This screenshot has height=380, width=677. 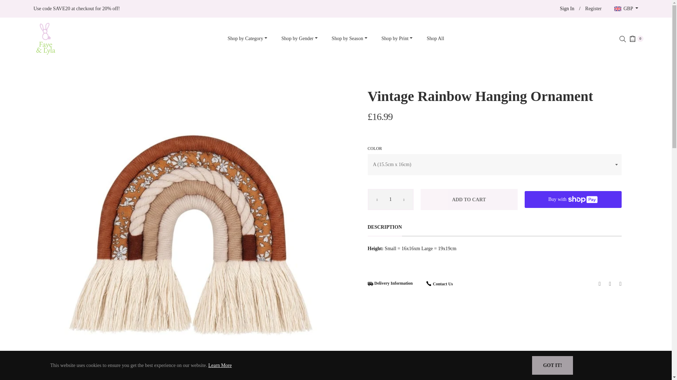 I want to click on Sign In, so click(x=567, y=8).